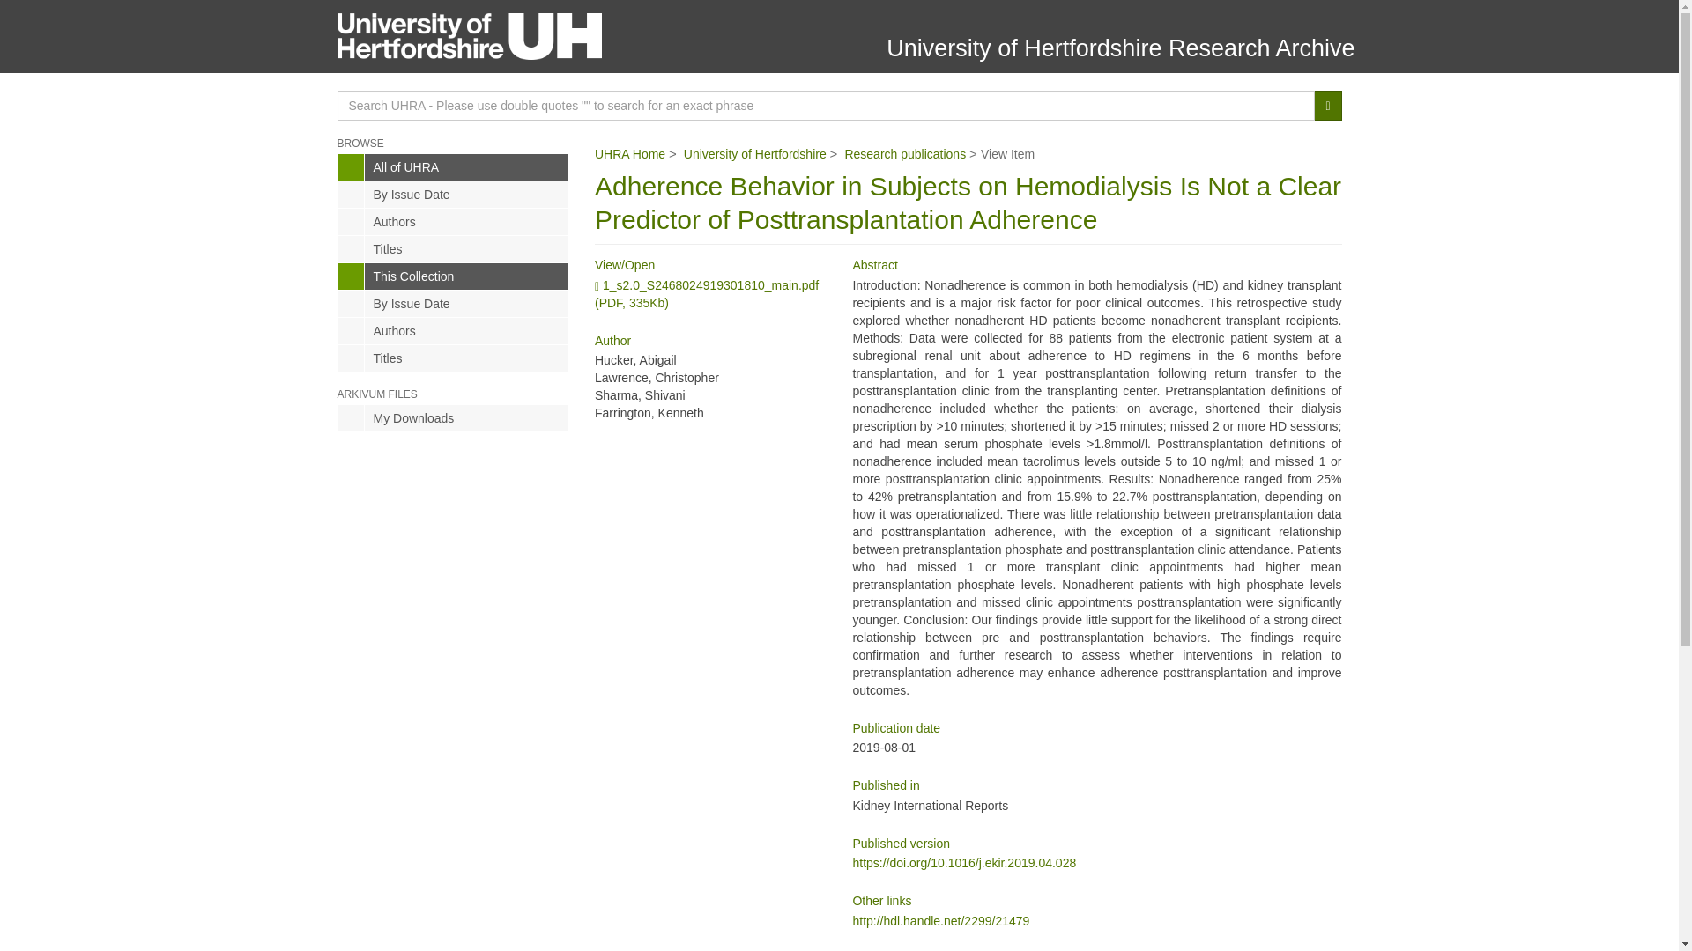 The height and width of the screenshot is (951, 1692). Describe the element at coordinates (453, 195) in the screenshot. I see `By Issue Date` at that location.